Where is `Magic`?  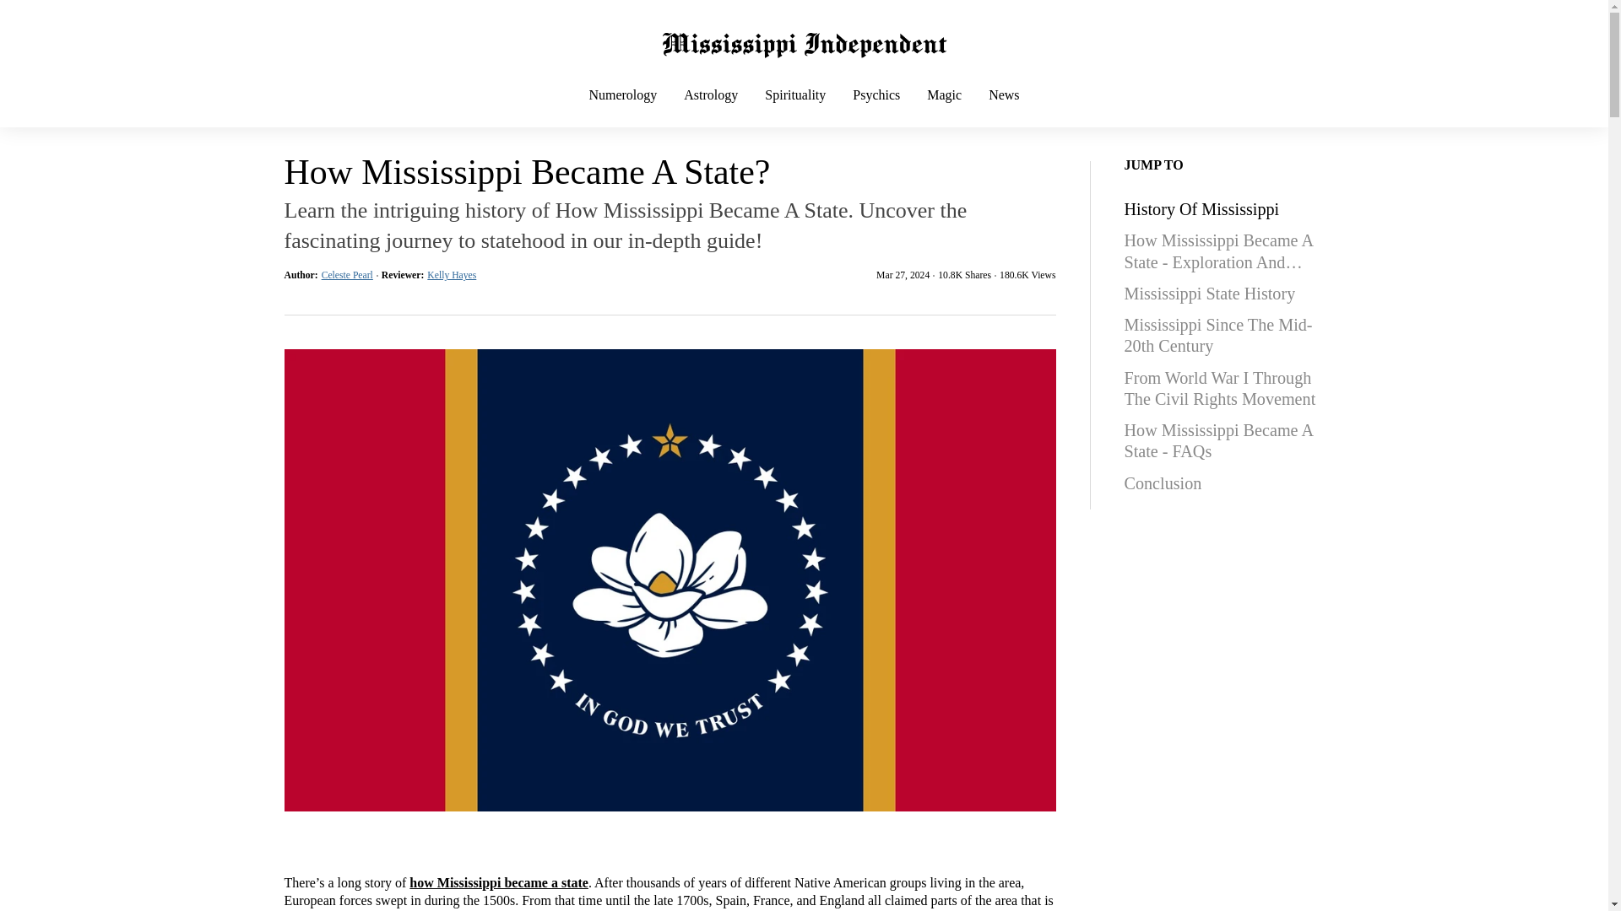
Magic is located at coordinates (944, 110).